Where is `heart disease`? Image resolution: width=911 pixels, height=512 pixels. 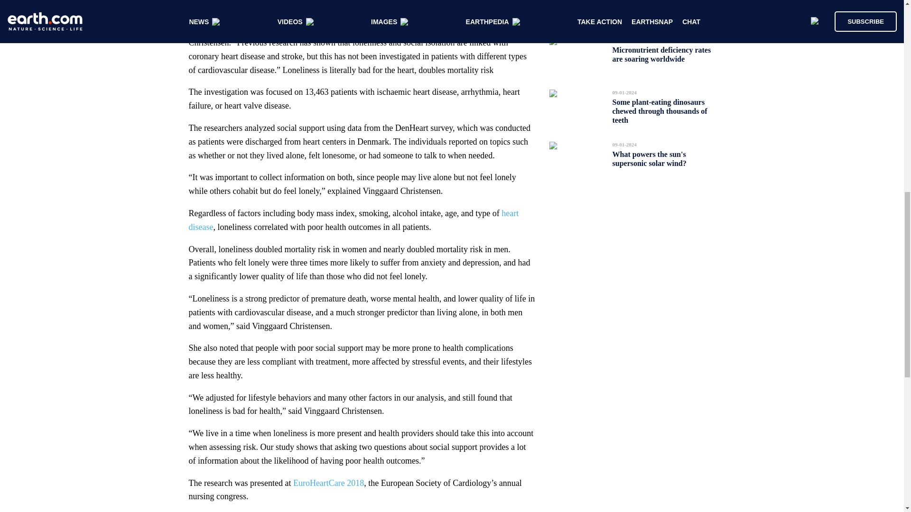
heart disease is located at coordinates (354, 220).